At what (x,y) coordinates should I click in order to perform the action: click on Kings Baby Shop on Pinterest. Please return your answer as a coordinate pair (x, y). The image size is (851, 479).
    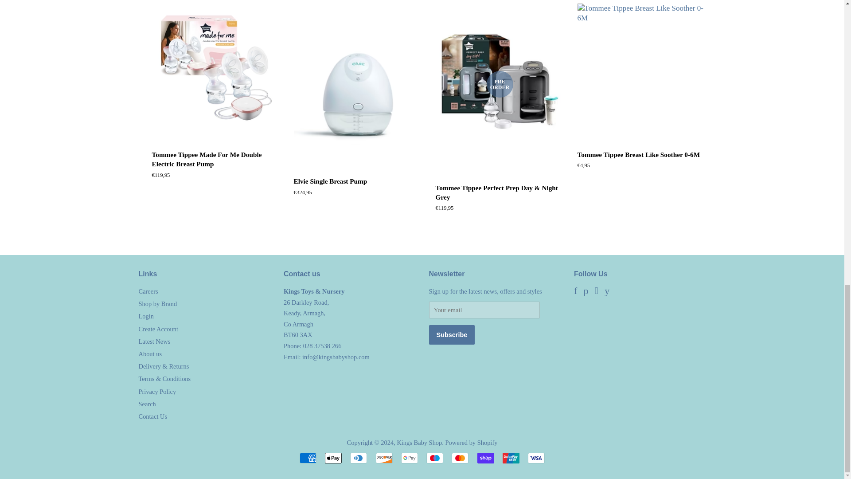
    Looking at the image, I should click on (616, 291).